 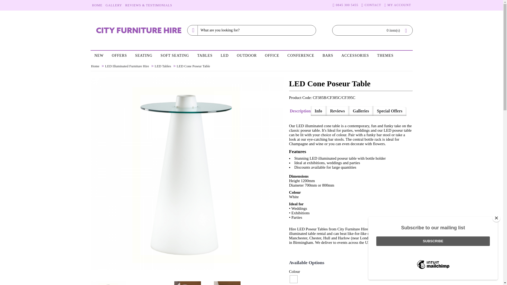 I want to click on SOFT SEATING, so click(x=175, y=56).